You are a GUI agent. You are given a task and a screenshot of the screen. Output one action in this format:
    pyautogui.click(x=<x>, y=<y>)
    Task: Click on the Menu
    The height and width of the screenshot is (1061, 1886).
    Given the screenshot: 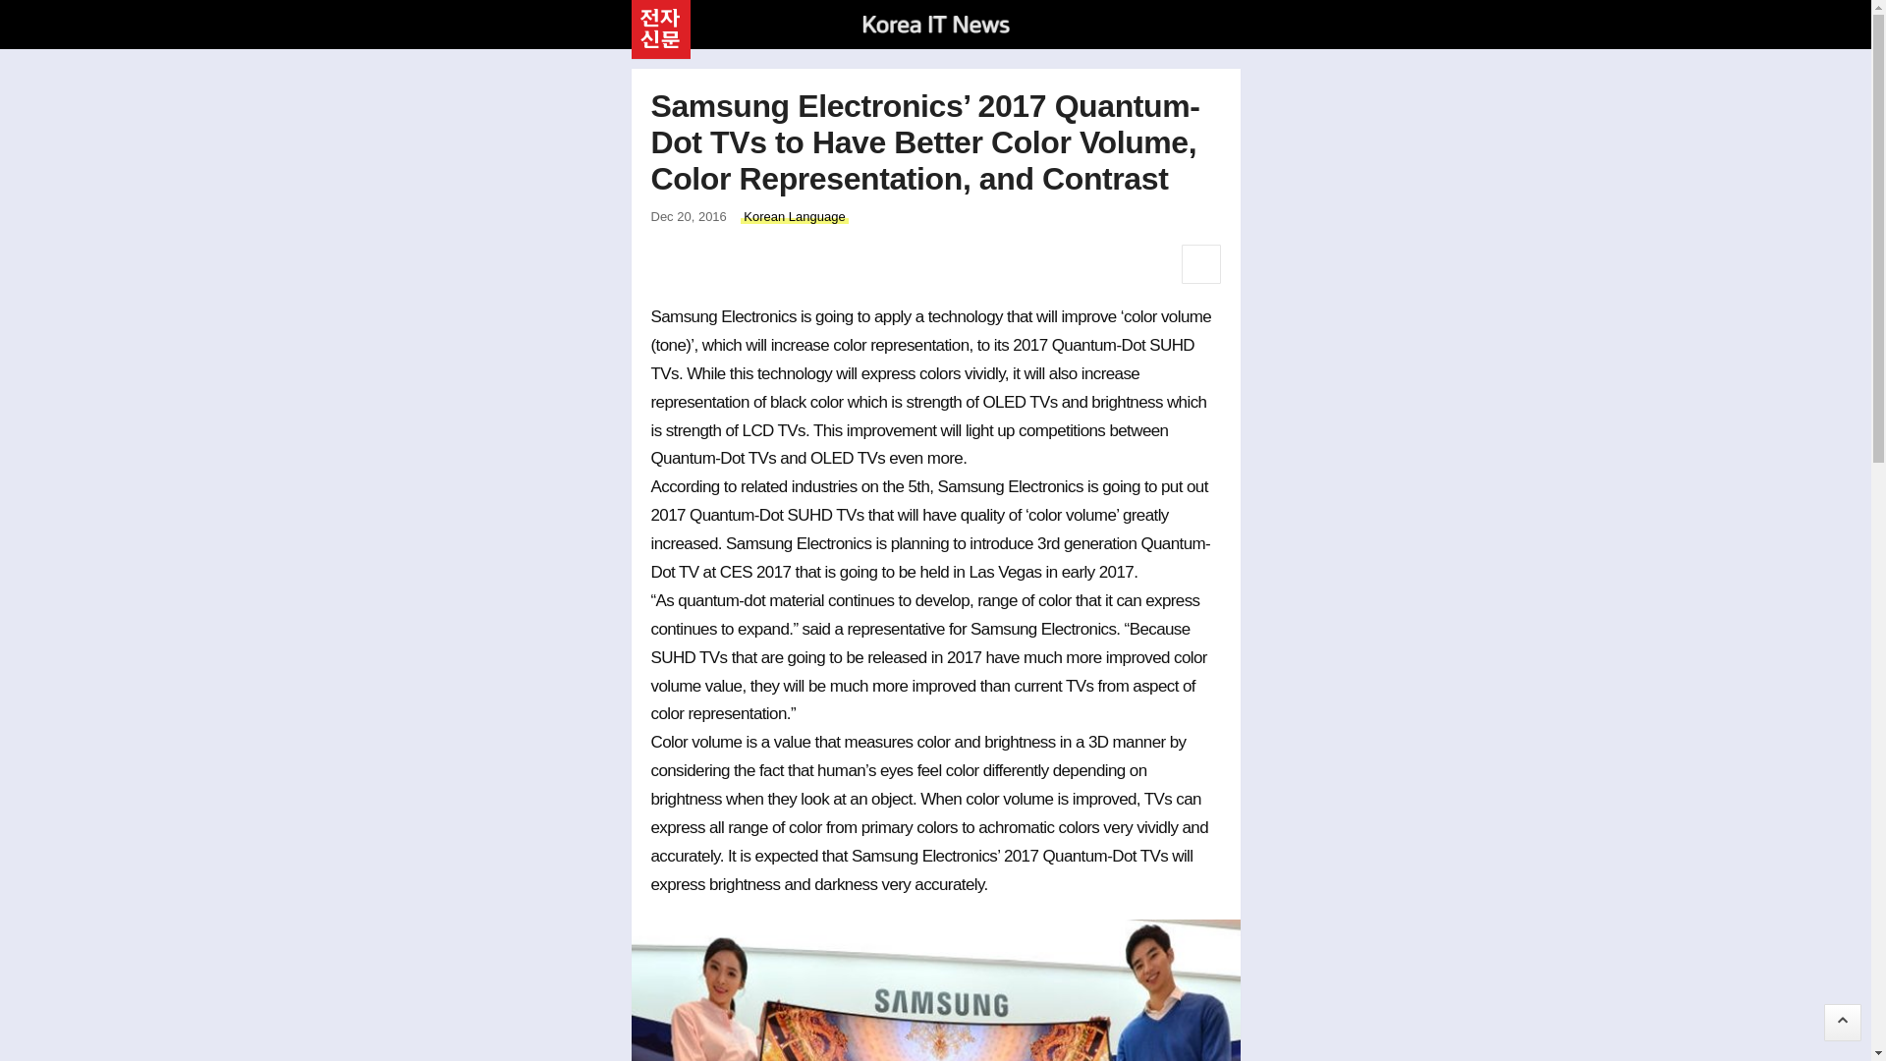 What is the action you would take?
    pyautogui.click(x=1218, y=22)
    